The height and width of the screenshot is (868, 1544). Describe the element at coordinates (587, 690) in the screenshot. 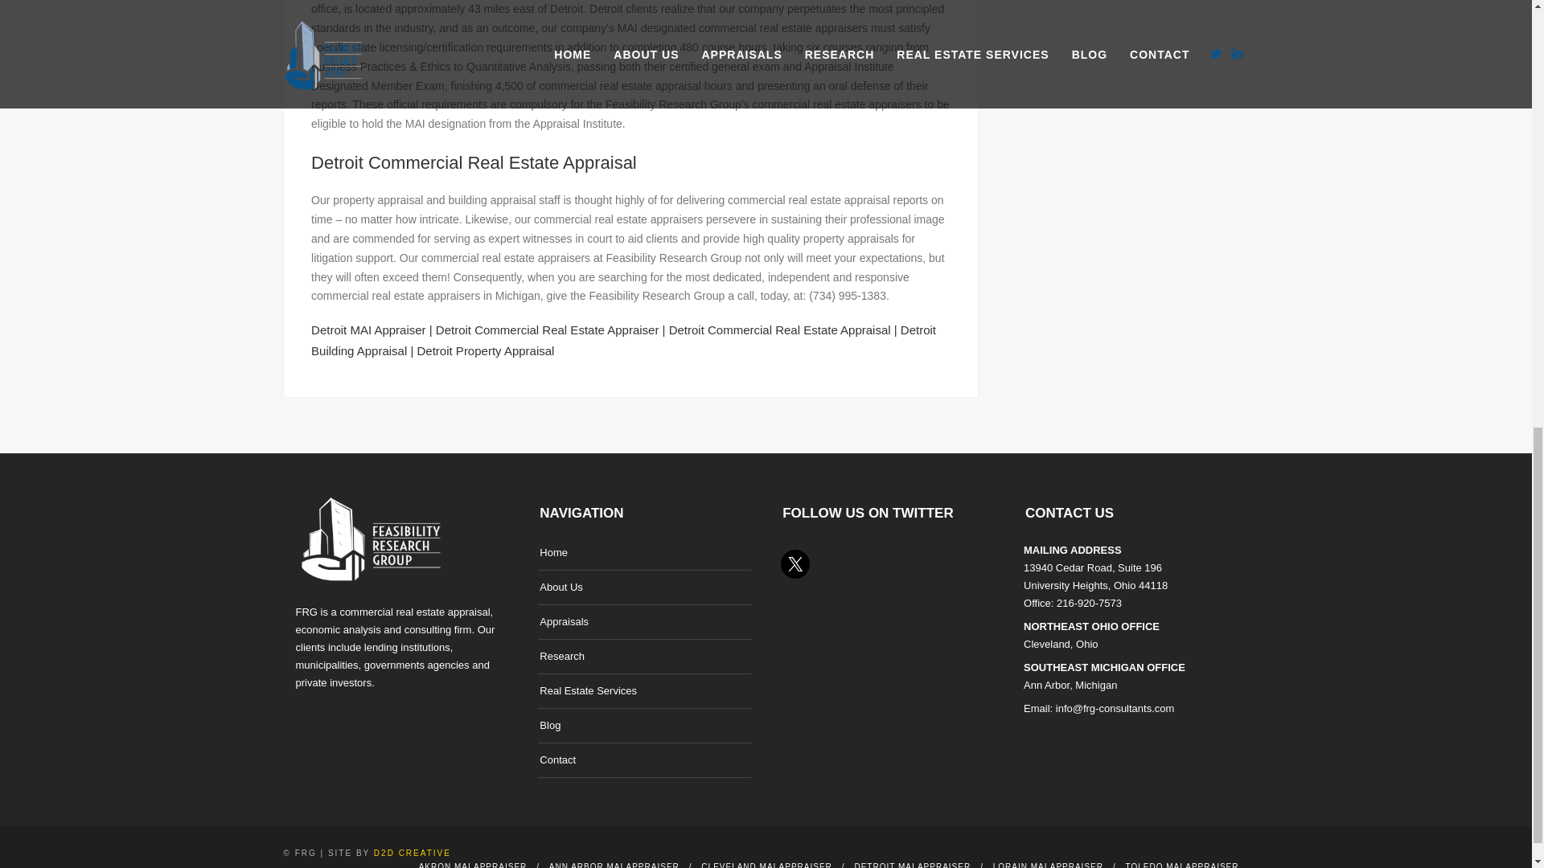

I see `Real Estate Services` at that location.